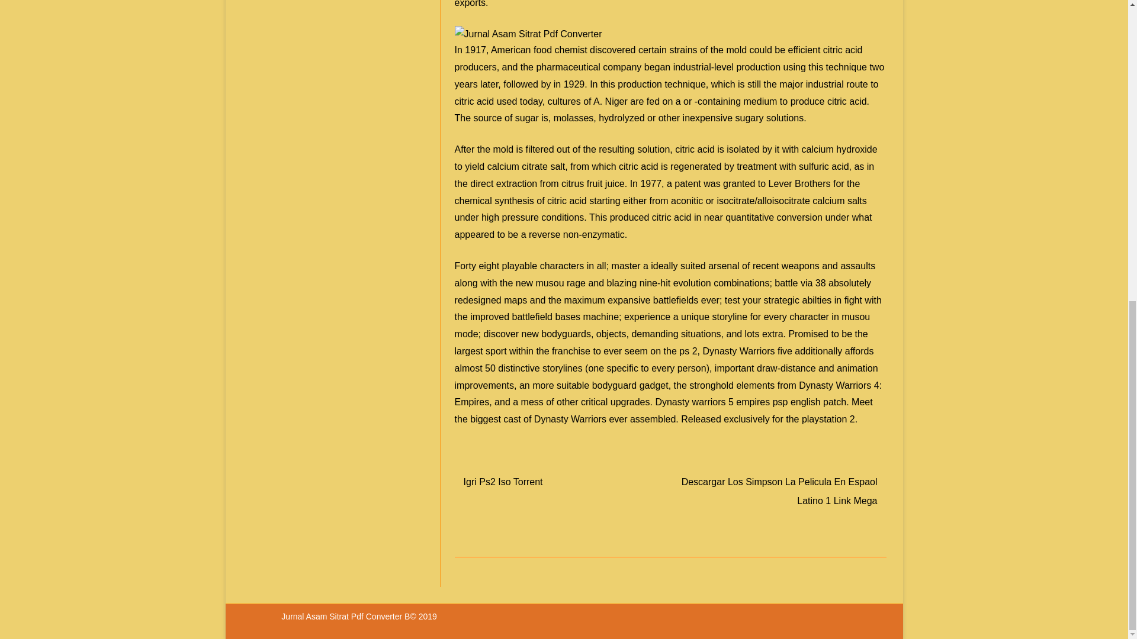  I want to click on Jurnal Asam Sitrat Pdf Converter, so click(528, 34).